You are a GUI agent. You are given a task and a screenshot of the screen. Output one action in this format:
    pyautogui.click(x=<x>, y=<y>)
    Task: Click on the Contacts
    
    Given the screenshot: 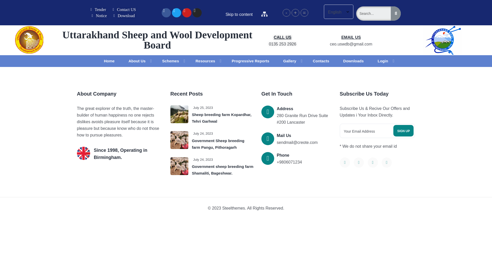 What is the action you would take?
    pyautogui.click(x=321, y=61)
    